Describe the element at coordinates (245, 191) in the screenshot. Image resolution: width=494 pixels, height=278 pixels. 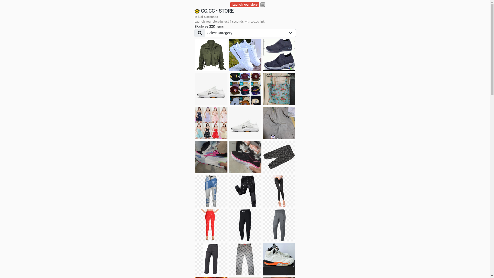
I see `Pant` at that location.